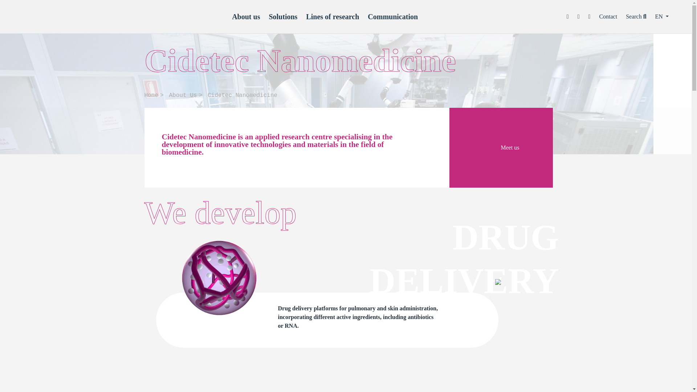 Image resolution: width=697 pixels, height=392 pixels. Describe the element at coordinates (332, 17) in the screenshot. I see `Lines of research` at that location.